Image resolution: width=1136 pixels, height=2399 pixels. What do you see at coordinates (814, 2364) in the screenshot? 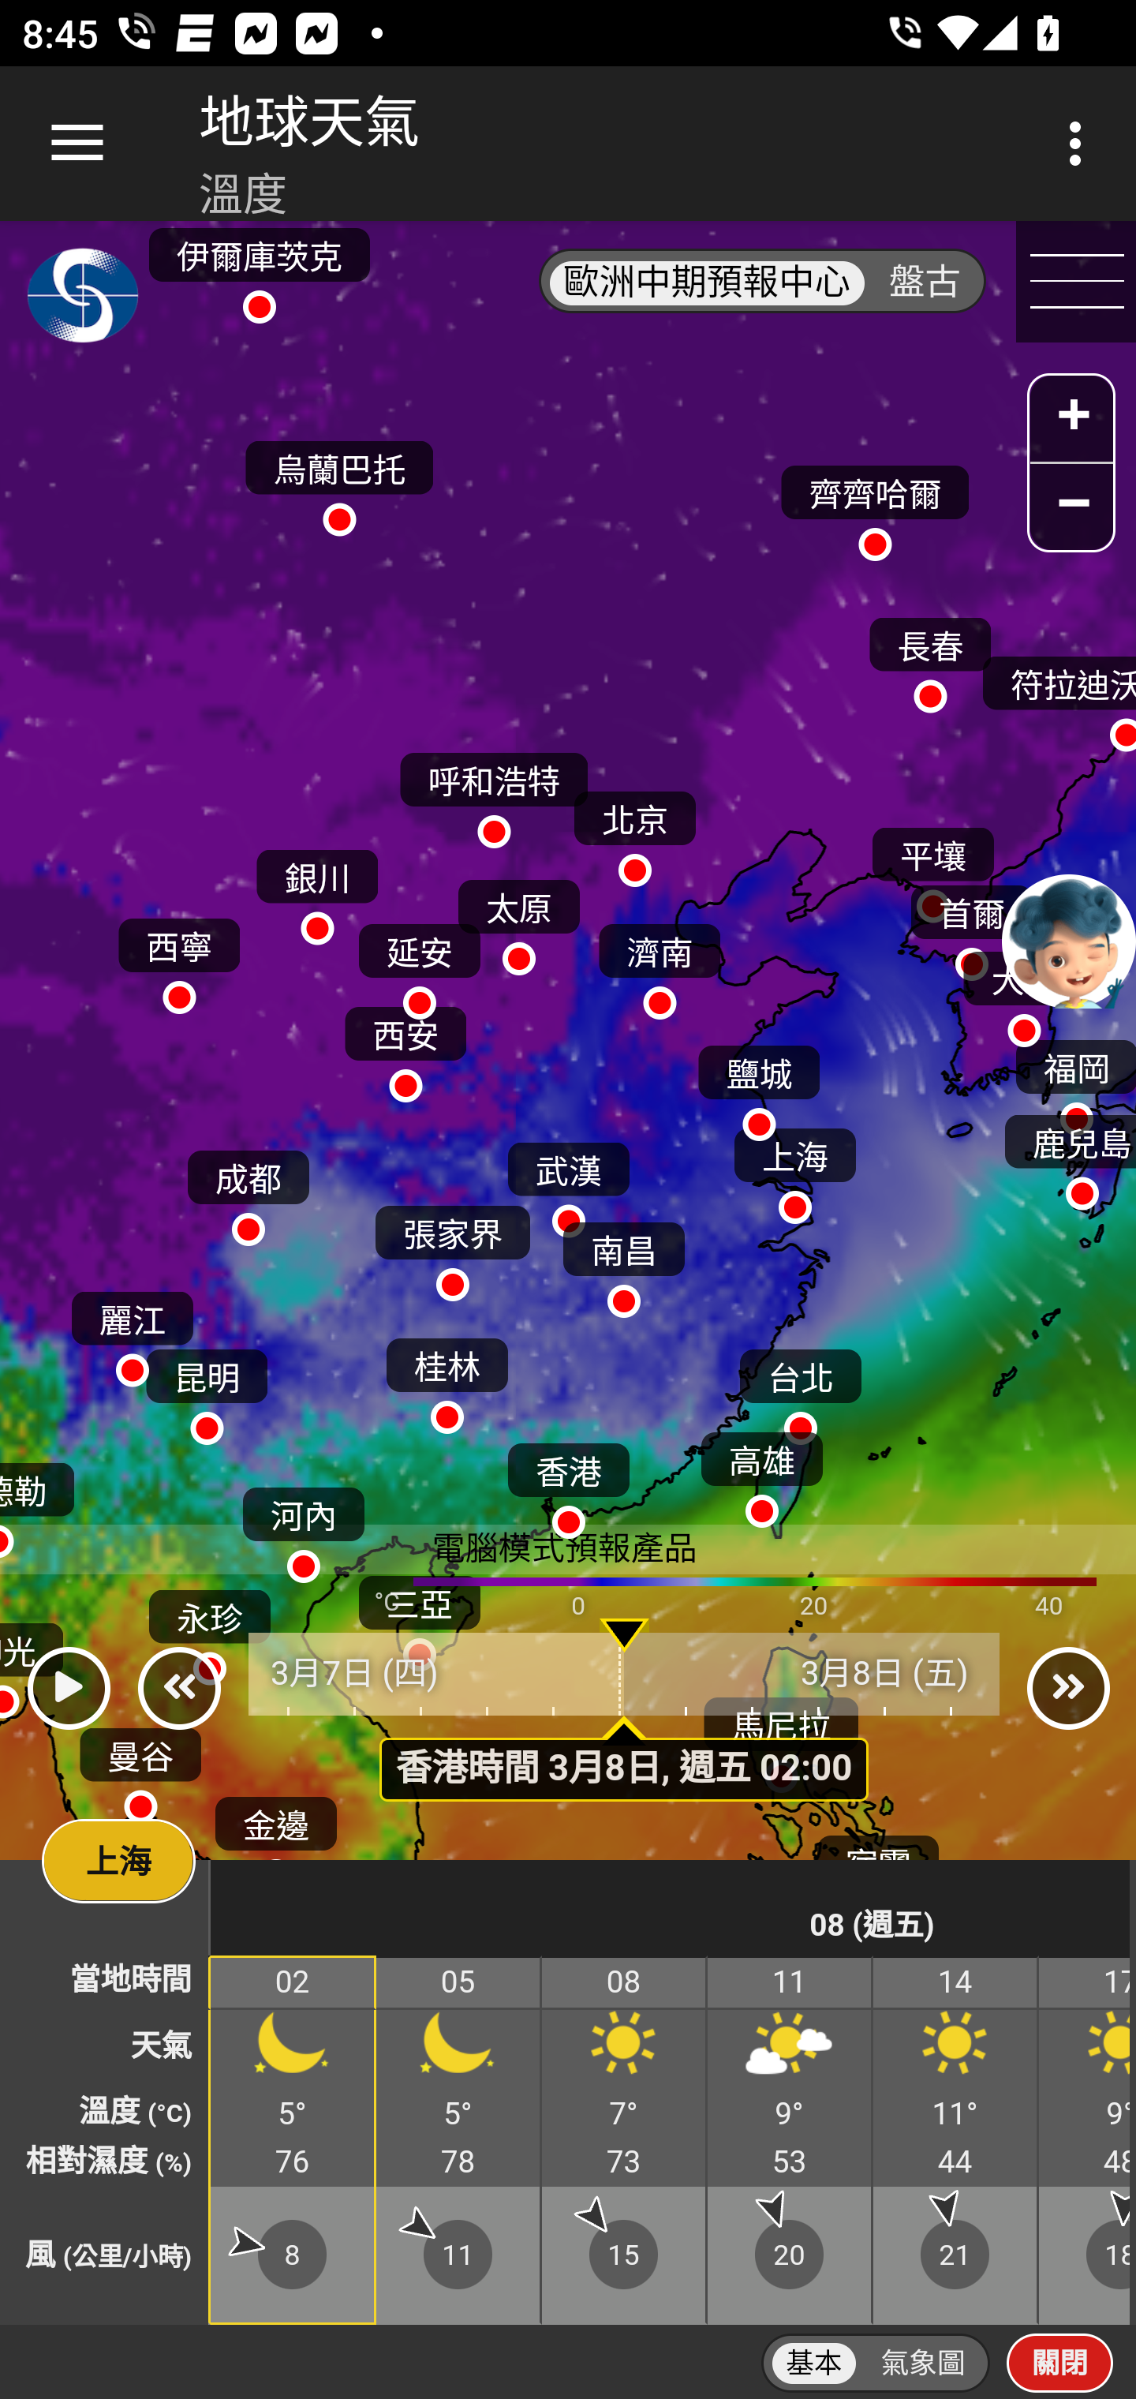
I see `基本` at bounding box center [814, 2364].